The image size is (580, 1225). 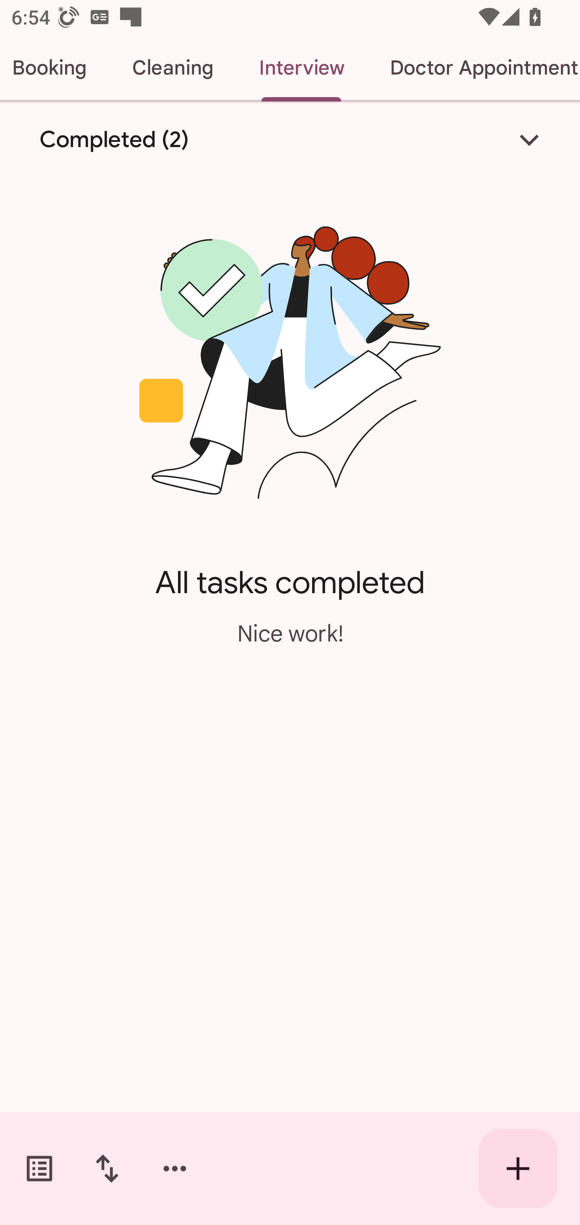 What do you see at coordinates (172, 68) in the screenshot?
I see `Cleaning` at bounding box center [172, 68].